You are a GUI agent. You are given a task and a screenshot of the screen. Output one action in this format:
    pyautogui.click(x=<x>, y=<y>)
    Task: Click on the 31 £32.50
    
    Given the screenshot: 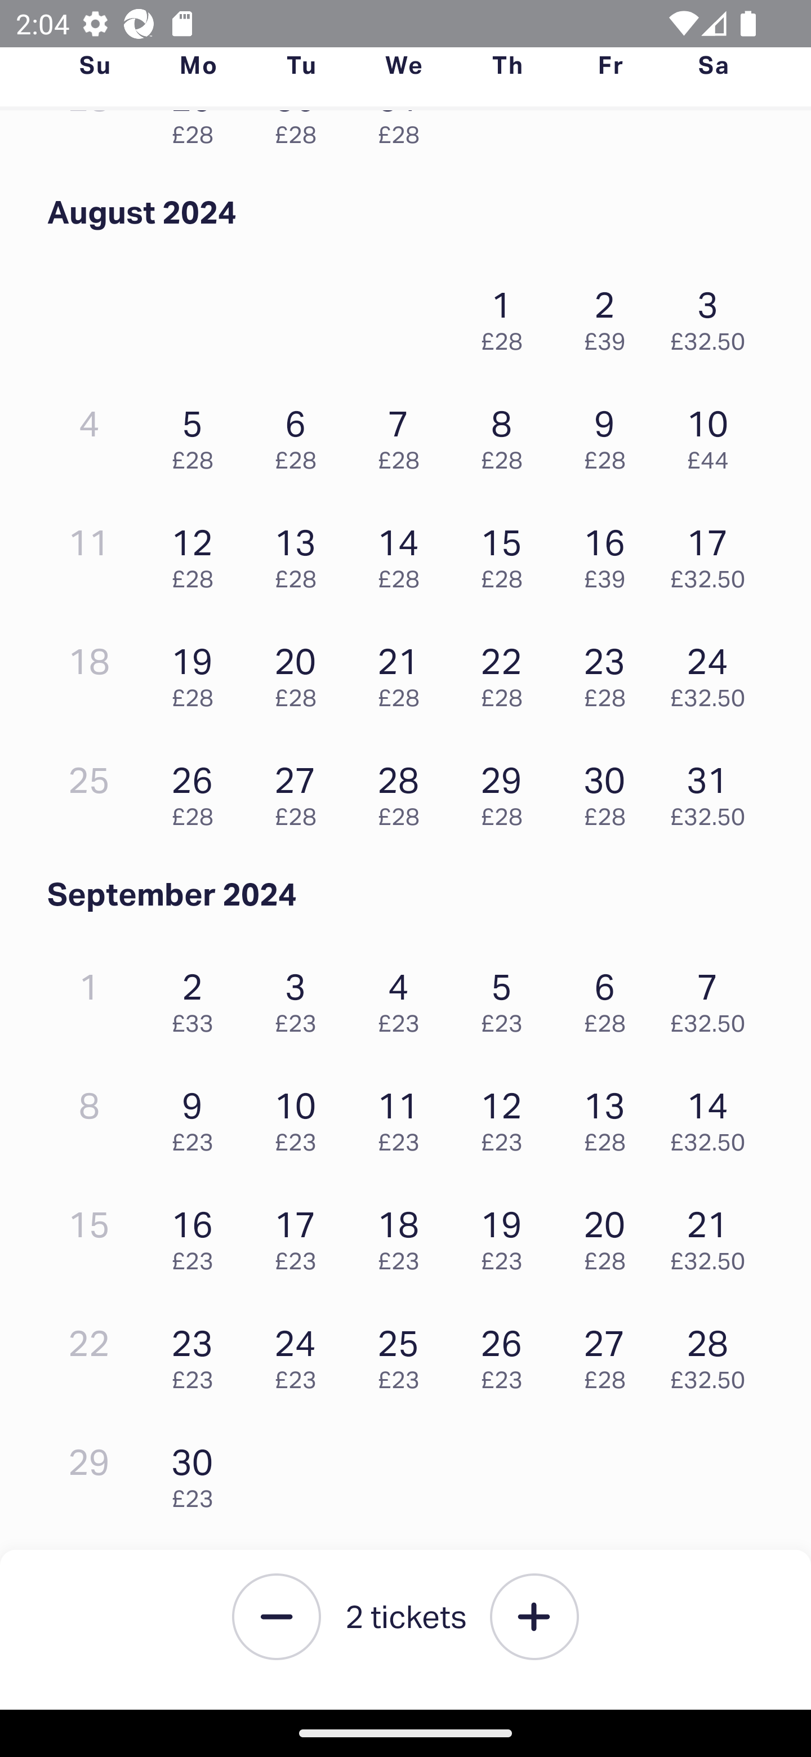 What is the action you would take?
    pyautogui.click(x=713, y=791)
    